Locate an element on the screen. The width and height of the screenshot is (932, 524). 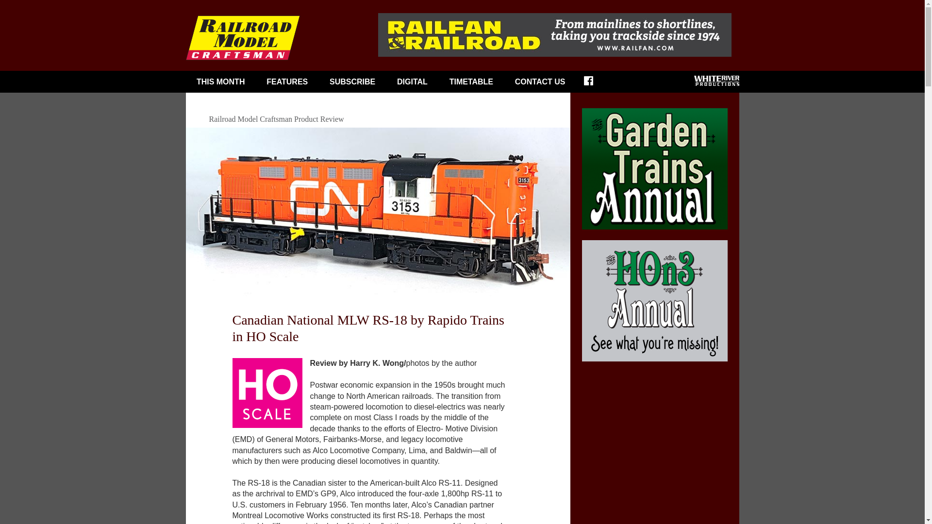
FEATURES is located at coordinates (287, 82).